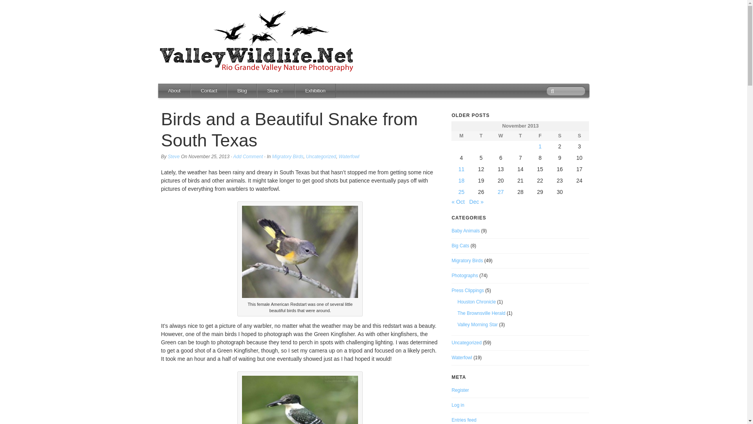 This screenshot has height=424, width=753. I want to click on Add Comment, so click(248, 157).